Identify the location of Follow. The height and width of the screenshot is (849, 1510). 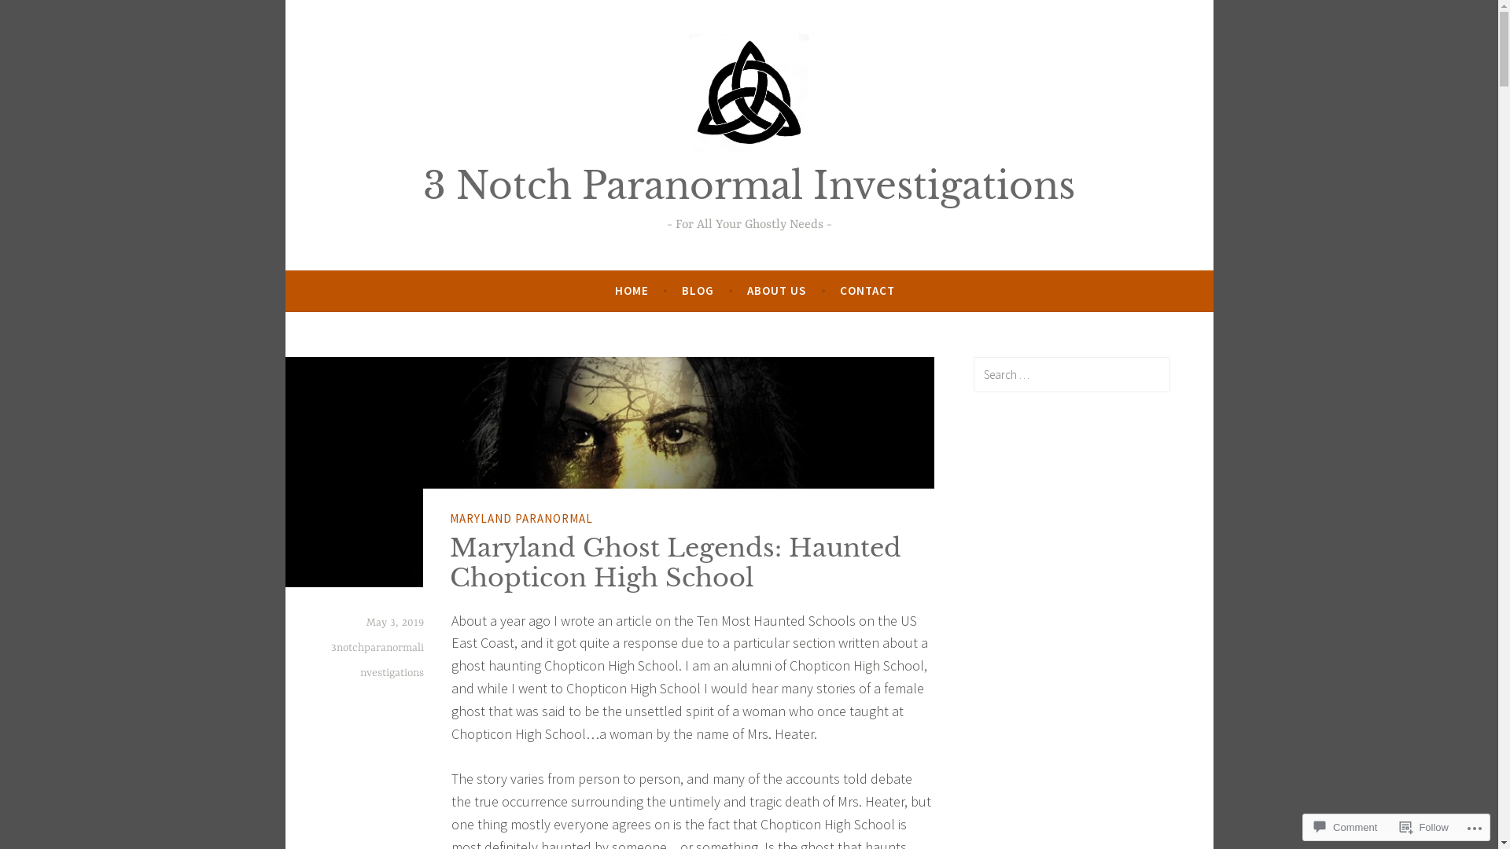
(1424, 827).